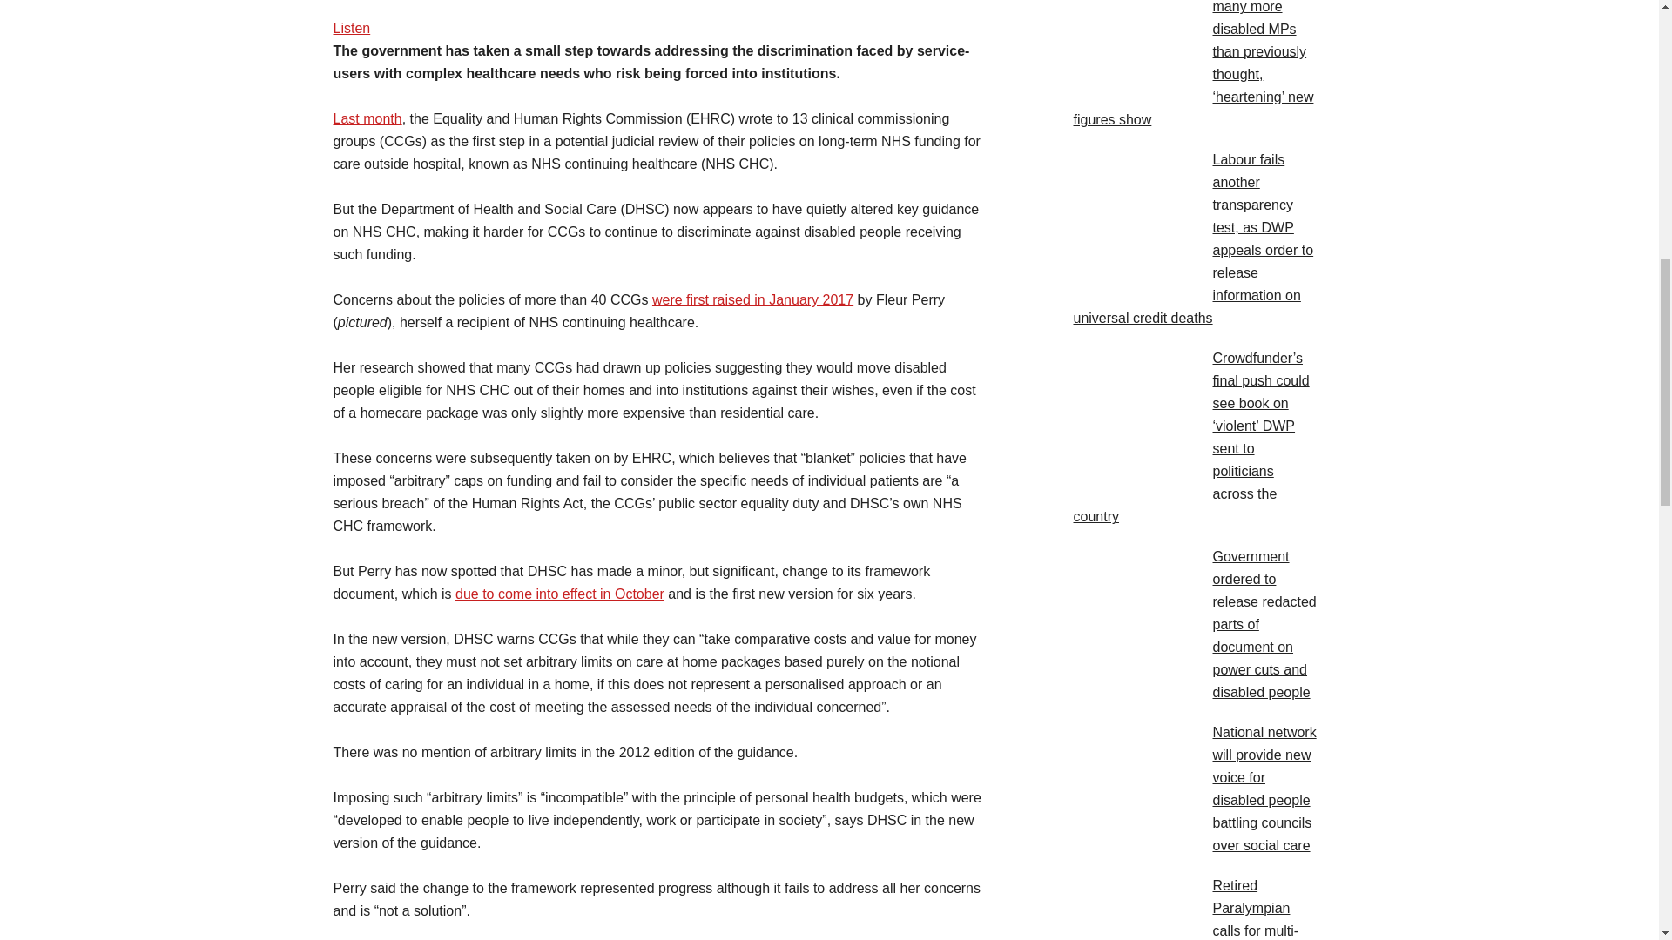 The height and width of the screenshot is (940, 1672). Describe the element at coordinates (351, 28) in the screenshot. I see `Listen` at that location.